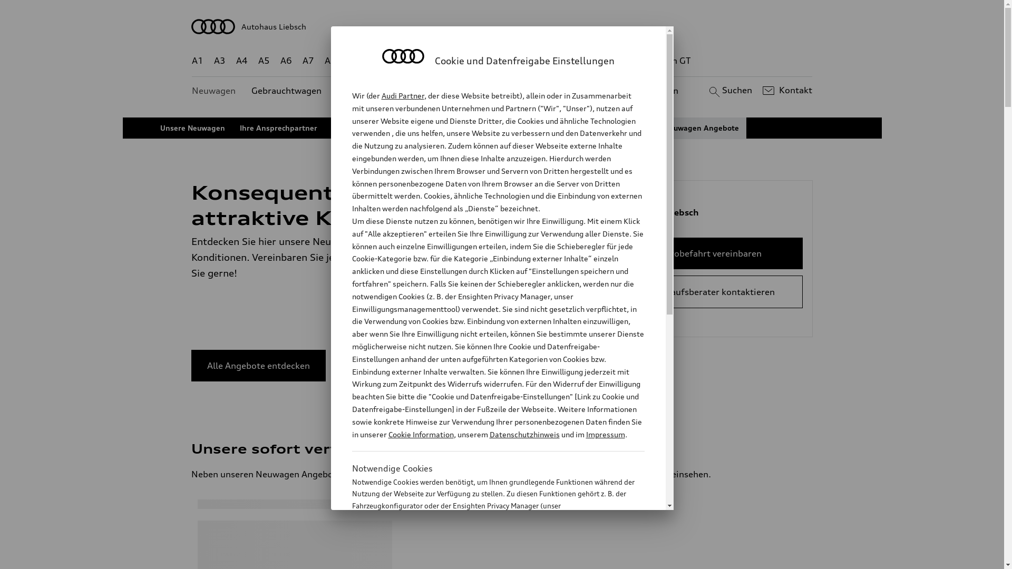 Image resolution: width=1012 pixels, height=569 pixels. Describe the element at coordinates (567, 61) in the screenshot. I see `TT` at that location.